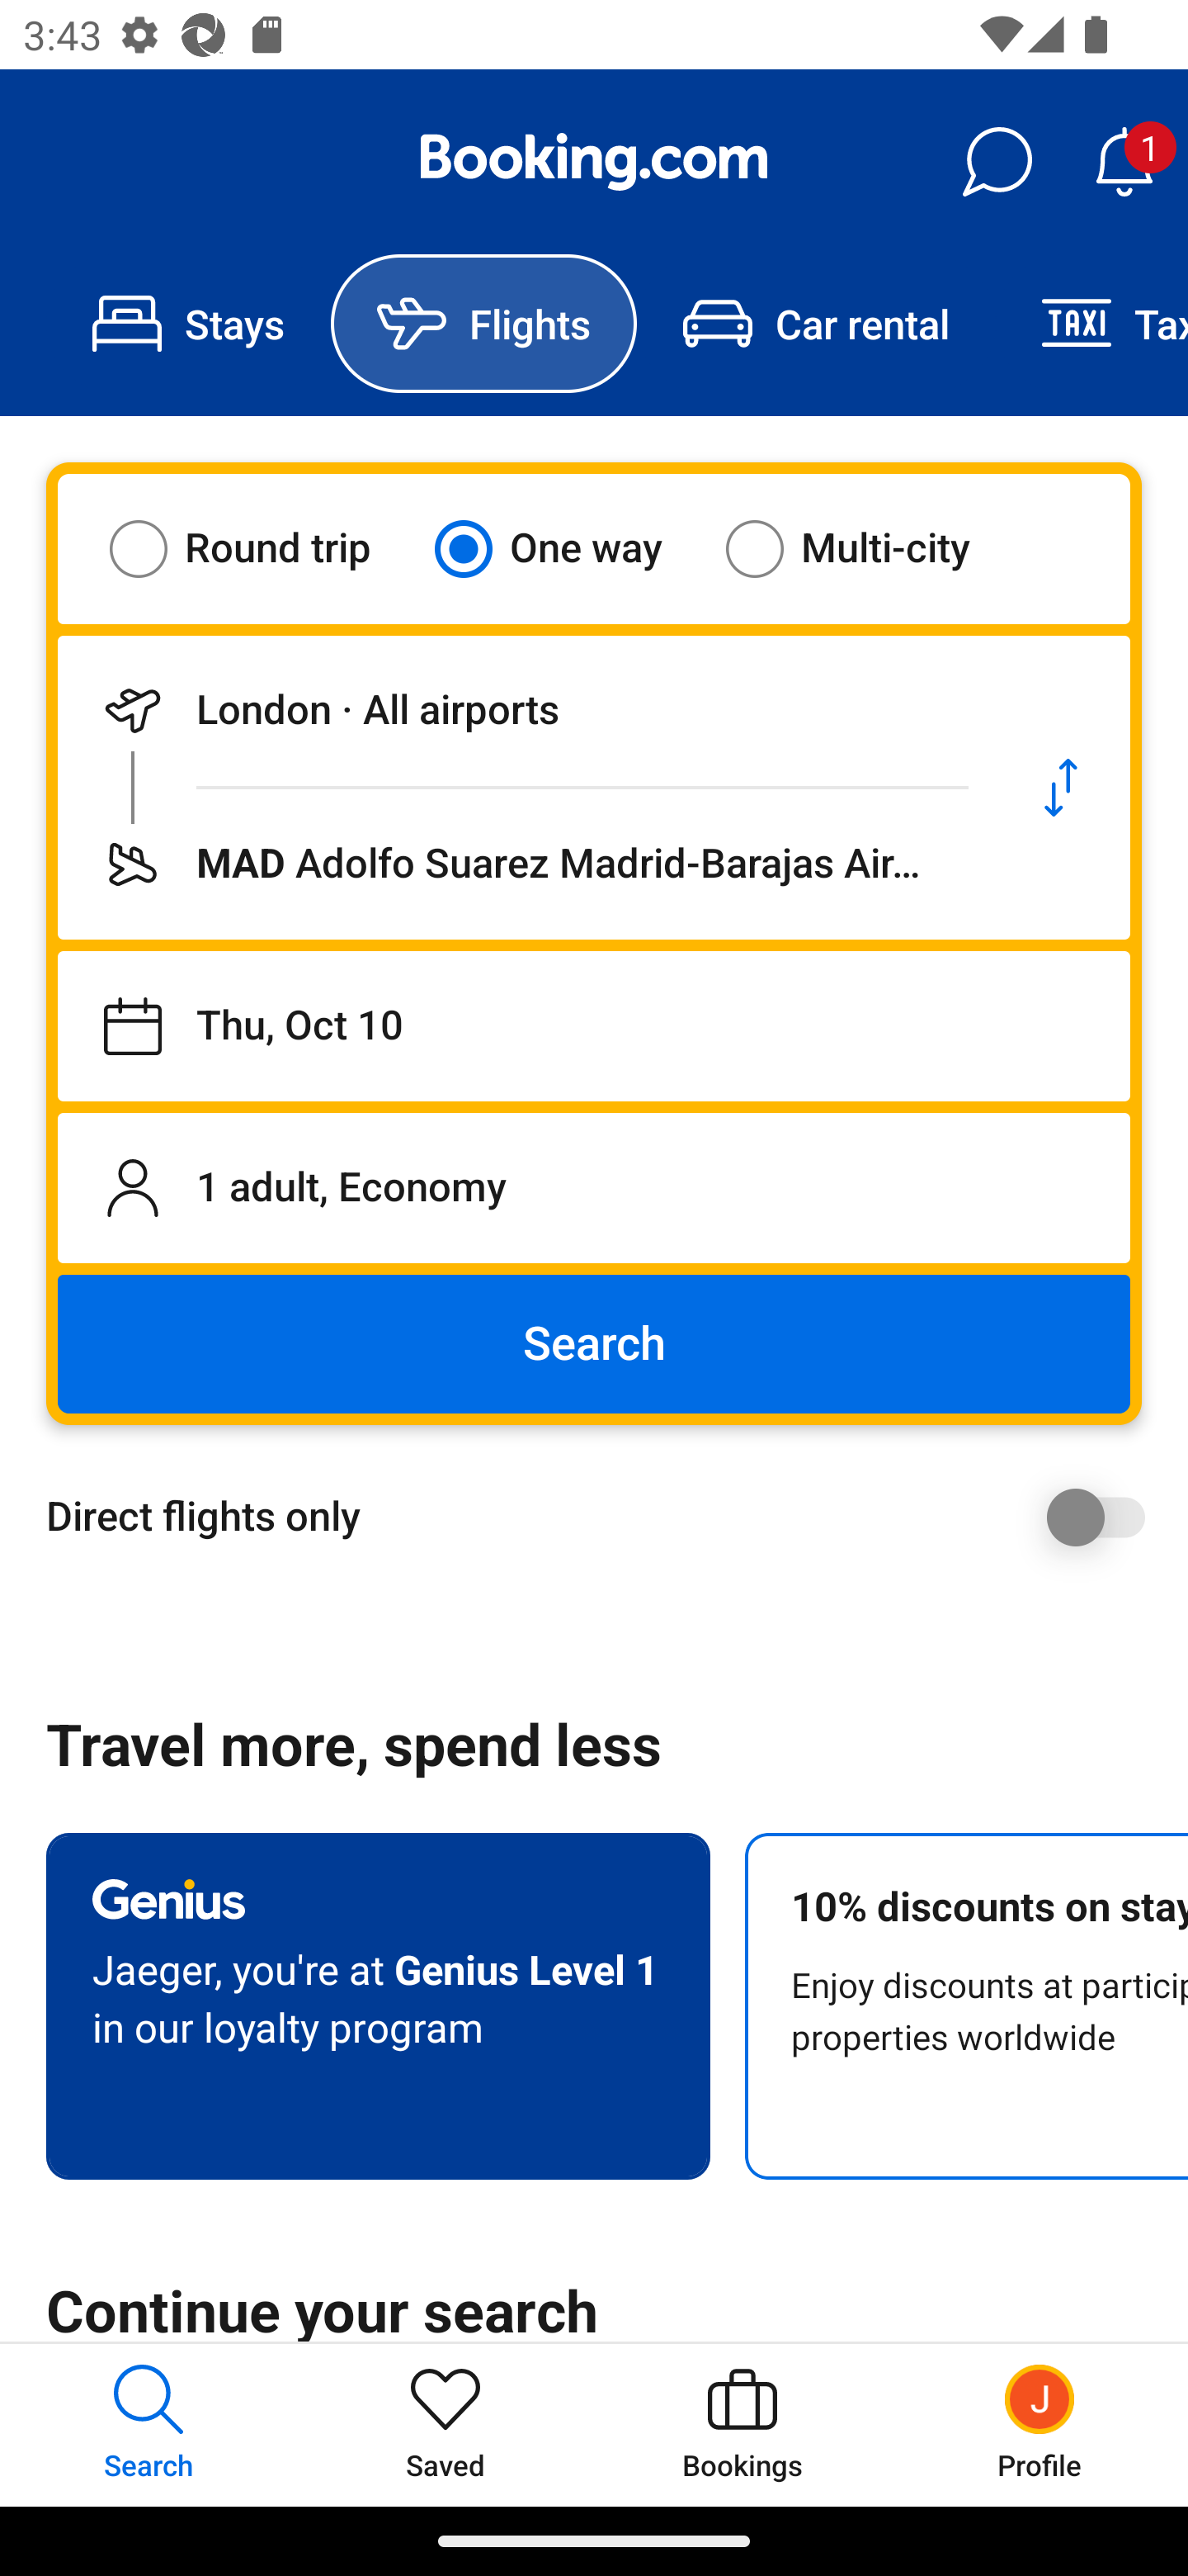 The height and width of the screenshot is (2576, 1188). What do you see at coordinates (594, 1187) in the screenshot?
I see `1 adult, Economy` at bounding box center [594, 1187].